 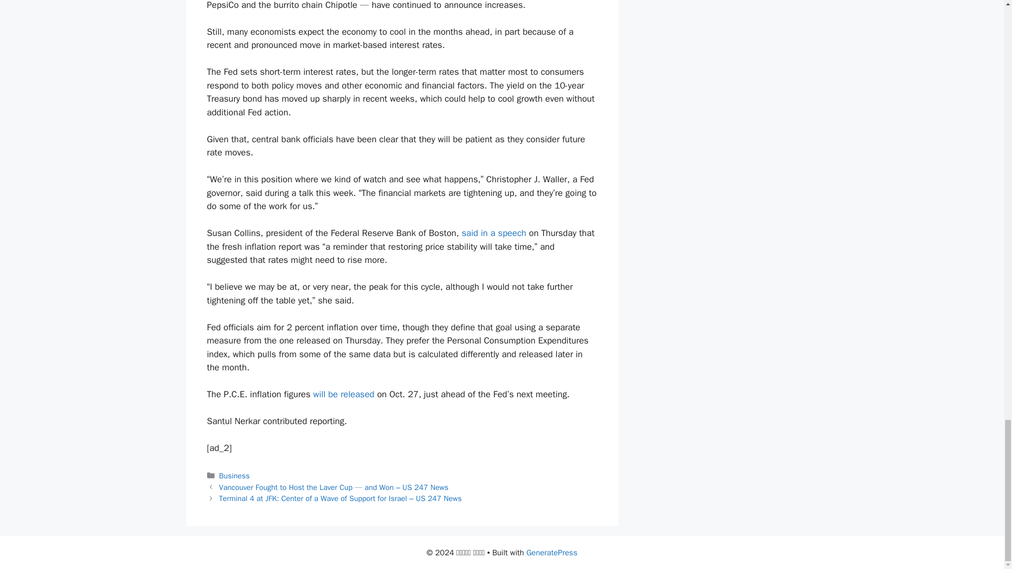 What do you see at coordinates (493, 233) in the screenshot?
I see `said in a speech` at bounding box center [493, 233].